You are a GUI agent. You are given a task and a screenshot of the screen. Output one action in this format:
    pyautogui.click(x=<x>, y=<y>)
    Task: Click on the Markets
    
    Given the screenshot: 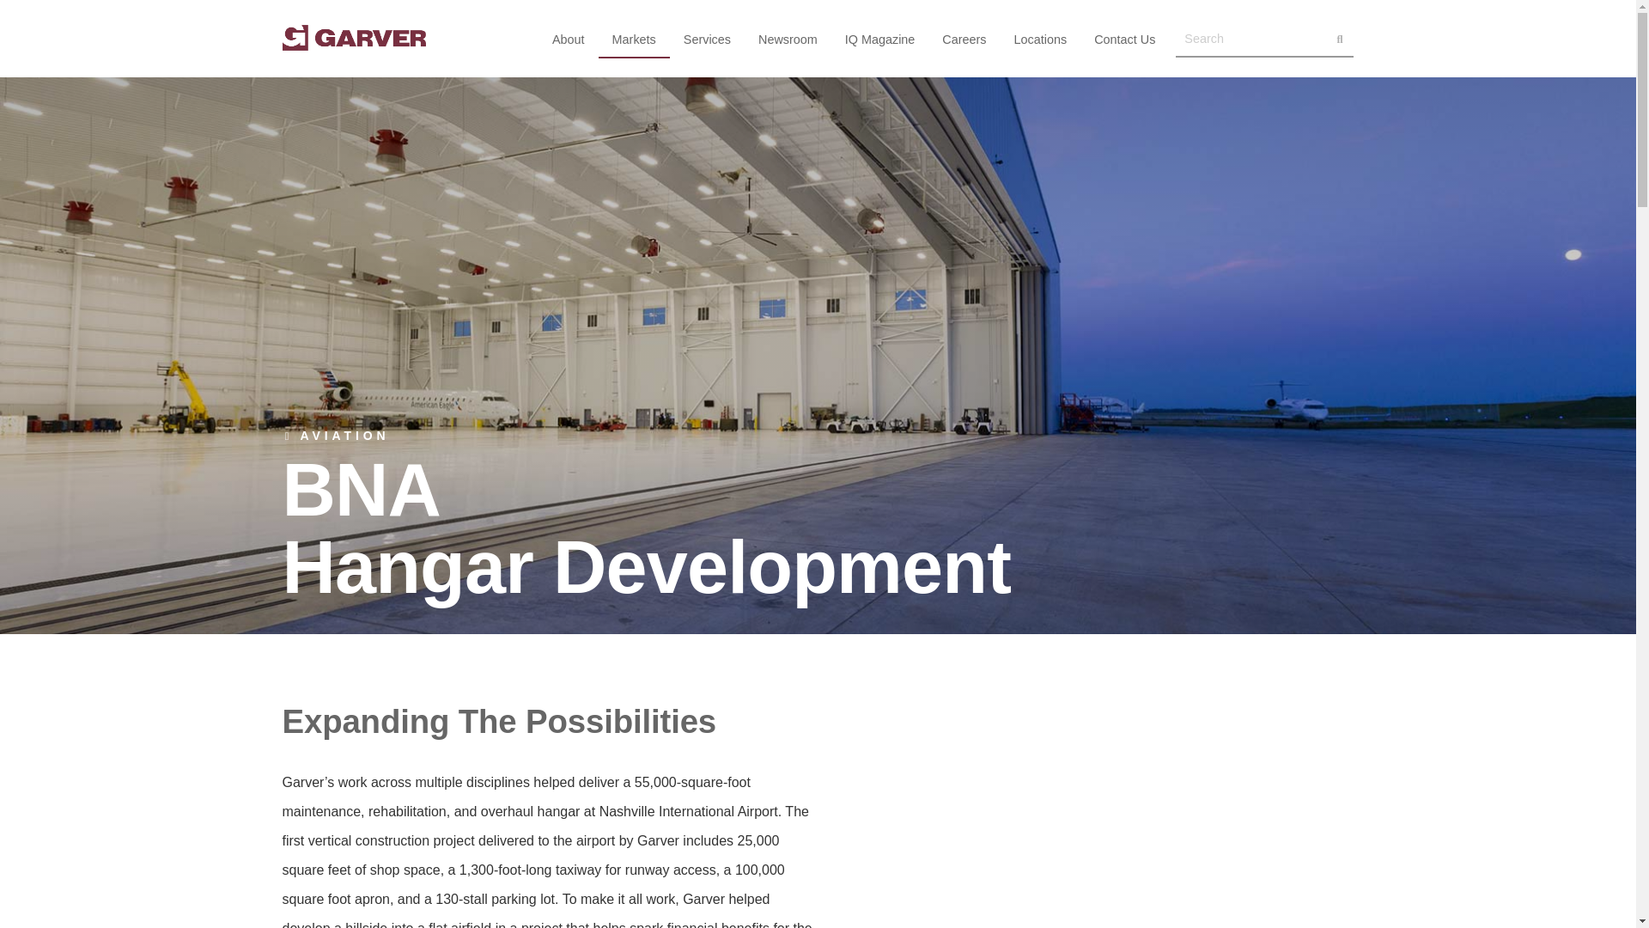 What is the action you would take?
    pyautogui.click(x=634, y=40)
    